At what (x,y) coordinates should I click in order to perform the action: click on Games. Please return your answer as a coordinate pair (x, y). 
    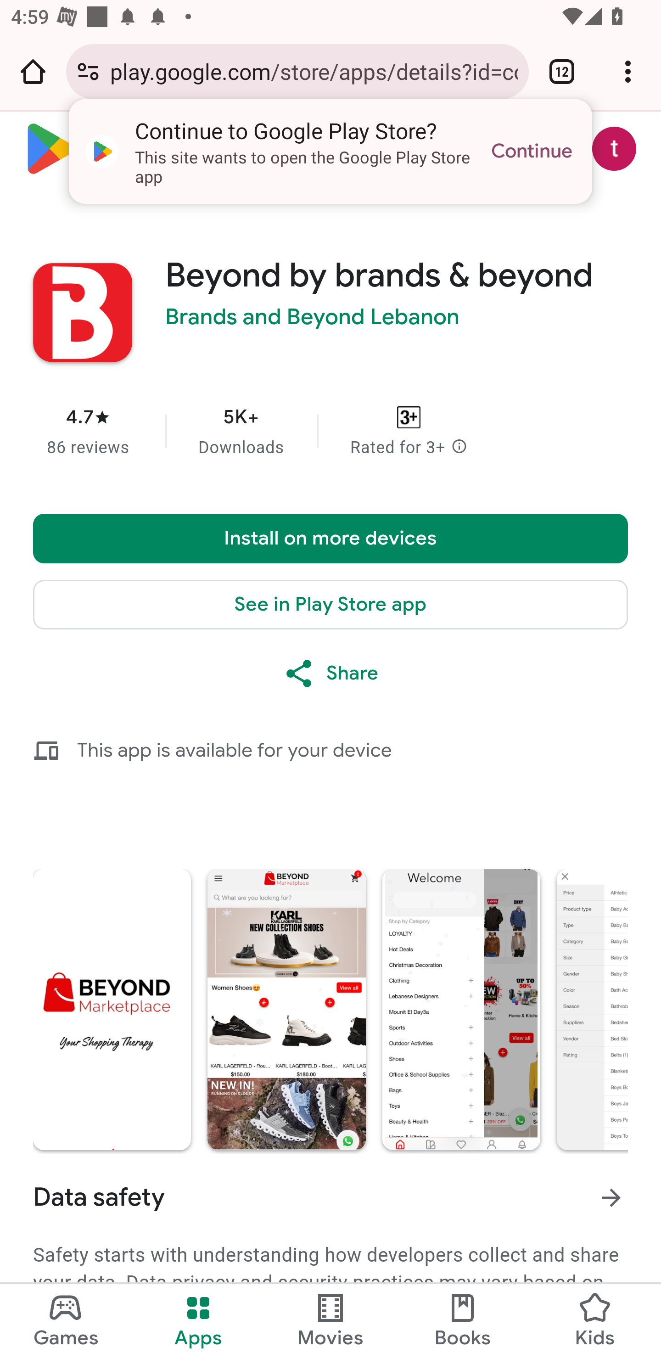
    Looking at the image, I should click on (66, 1321).